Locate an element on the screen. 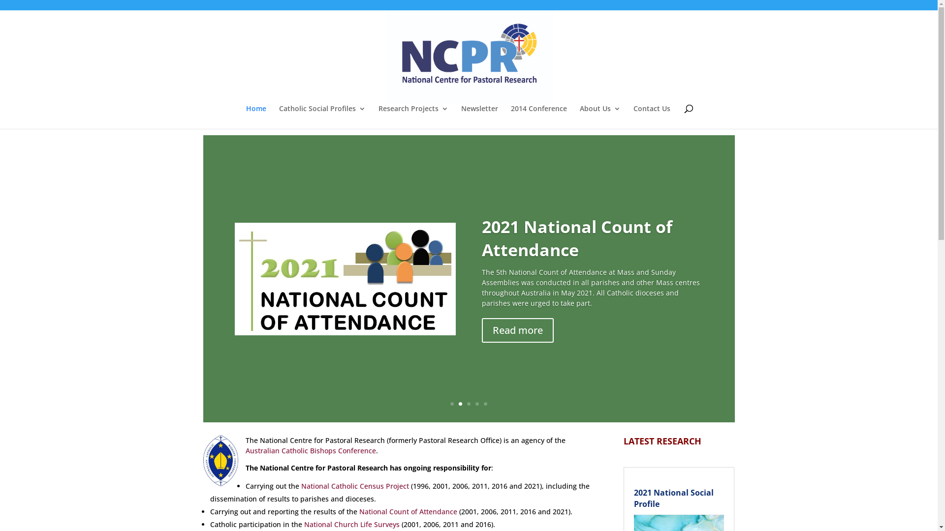 This screenshot has height=531, width=945. Read more is located at coordinates (518, 357).